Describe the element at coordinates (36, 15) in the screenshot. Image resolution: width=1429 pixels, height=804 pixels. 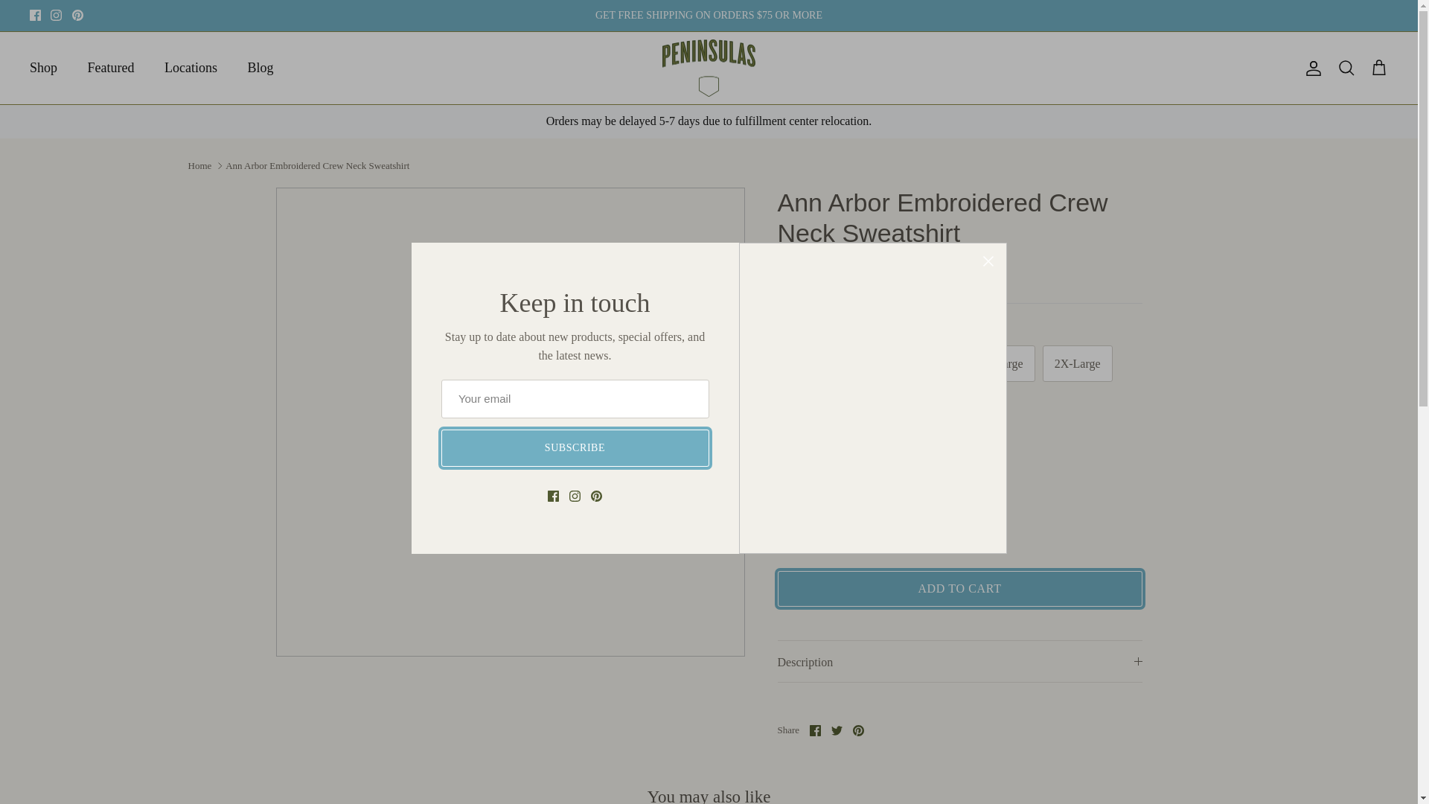
I see `Facebook` at that location.